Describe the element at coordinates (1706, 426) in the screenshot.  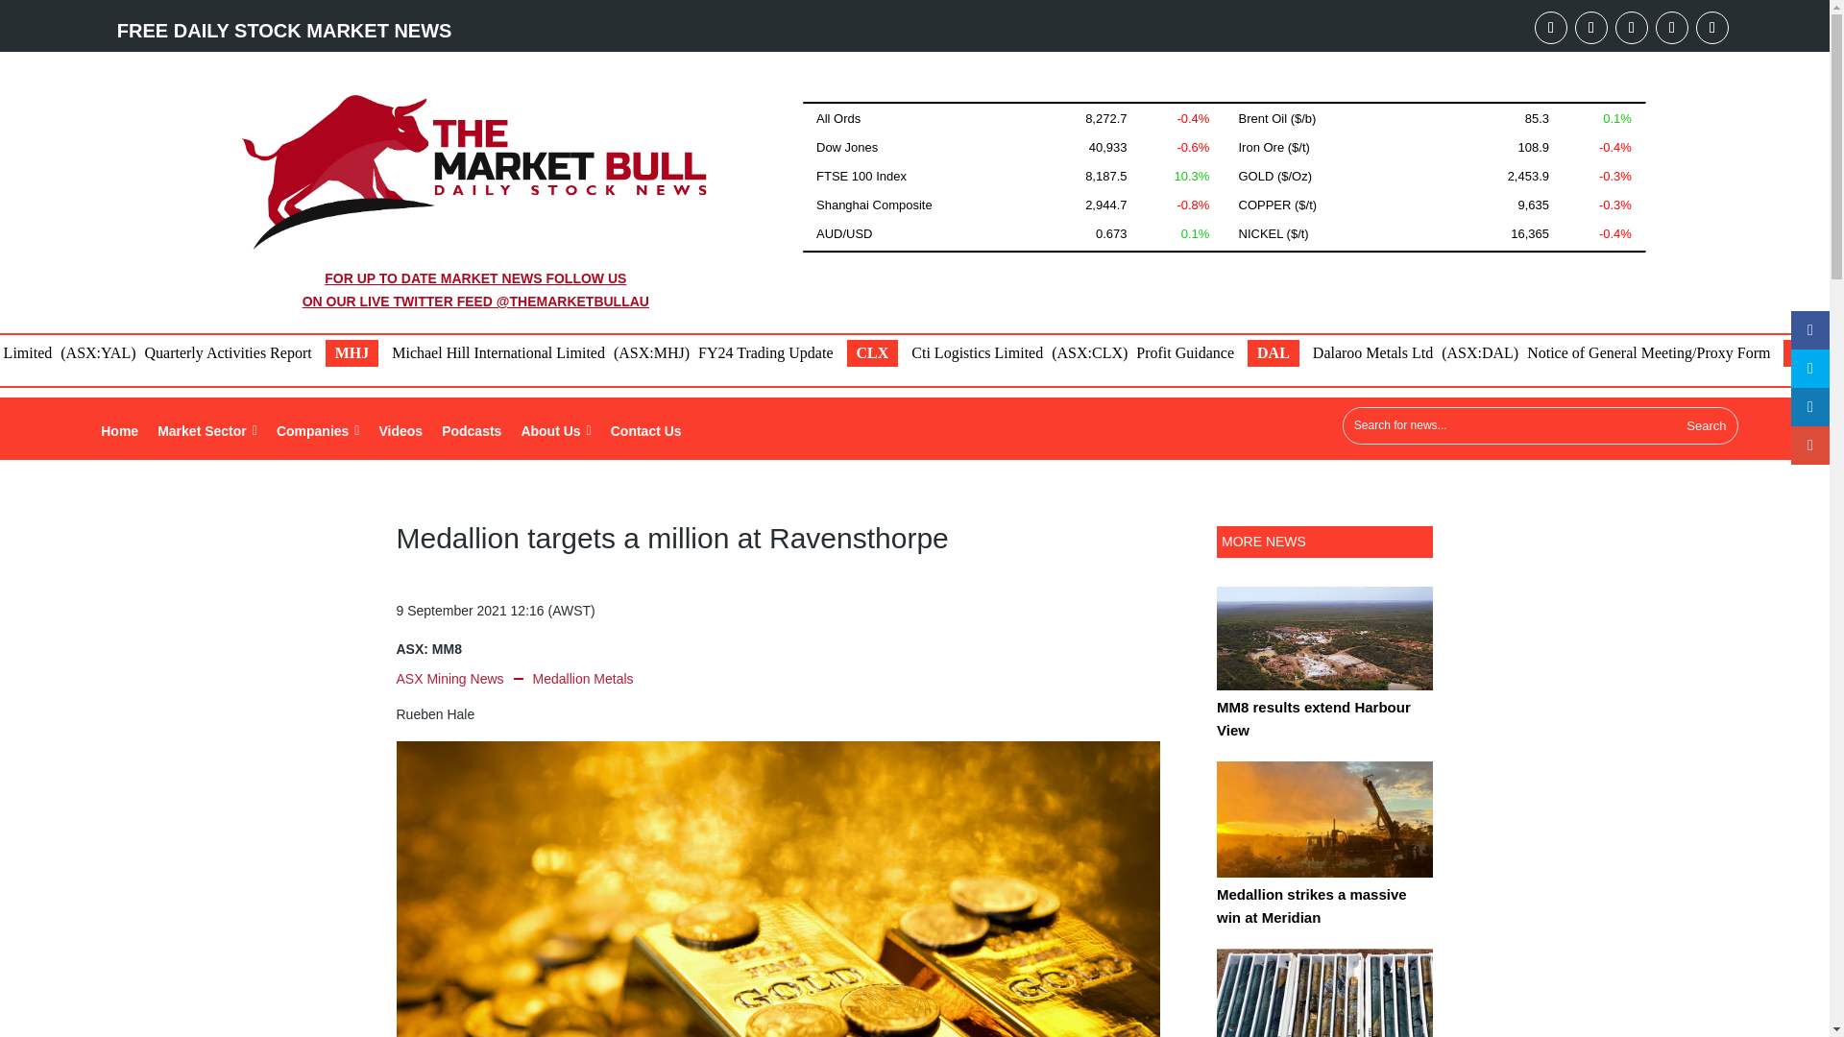
I see `Search` at that location.